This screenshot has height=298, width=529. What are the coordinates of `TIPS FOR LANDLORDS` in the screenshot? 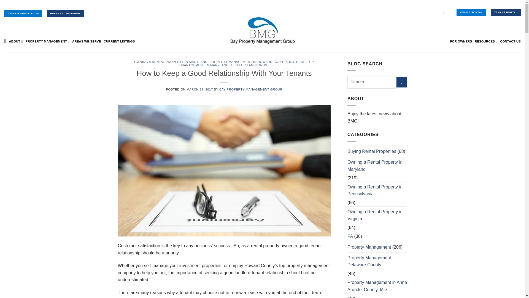 It's located at (249, 65).